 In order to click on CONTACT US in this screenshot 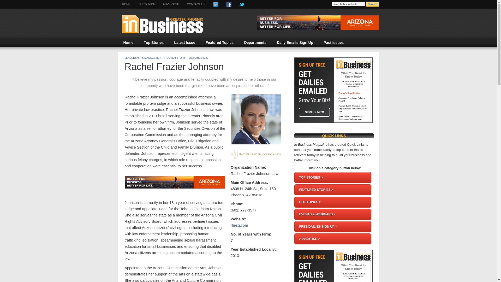, I will do `click(196, 4)`.